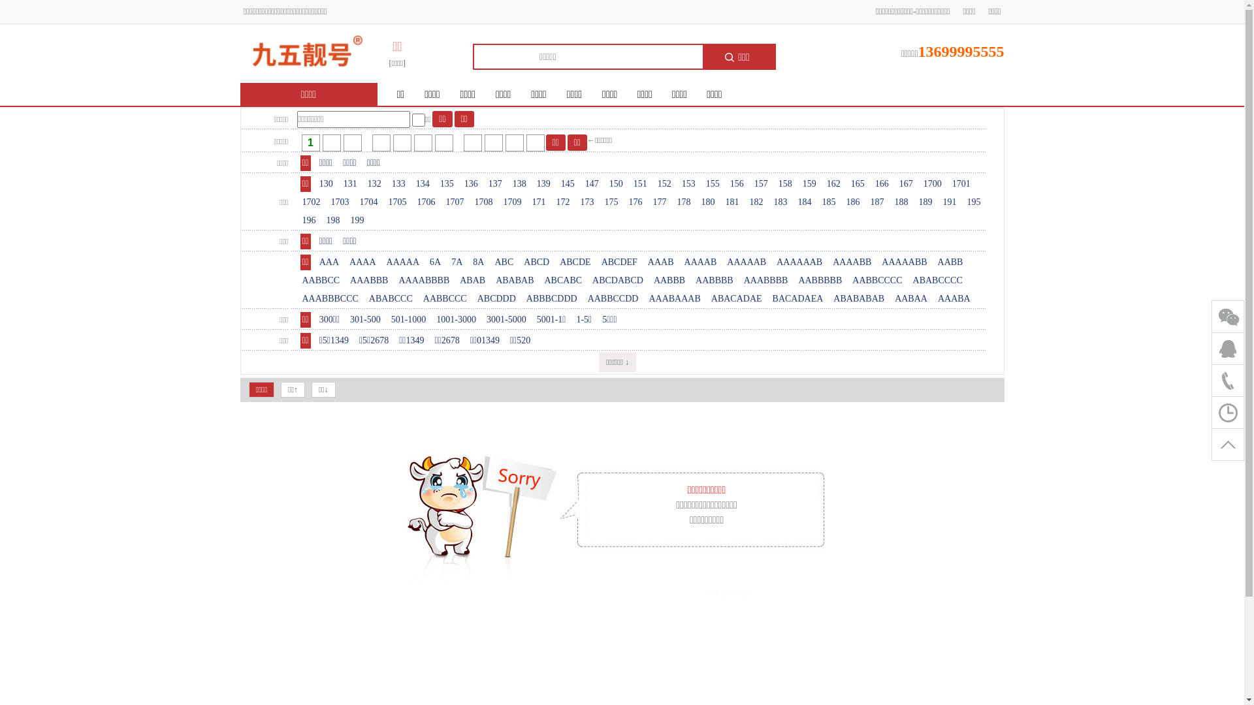 Image resolution: width=1254 pixels, height=705 pixels. Describe the element at coordinates (321, 281) in the screenshot. I see `AABBCC` at that location.